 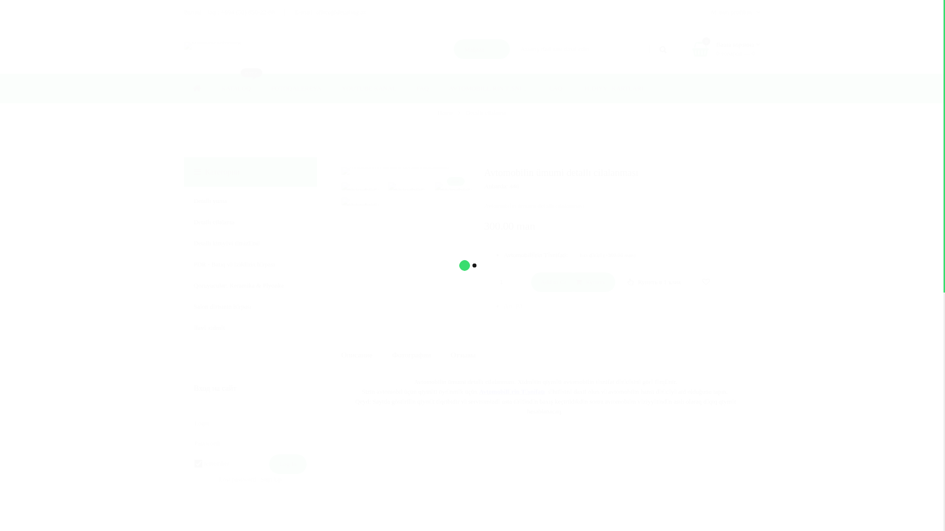 What do you see at coordinates (296, 88) in the screenshot?
I see `FOTOQALEREYA` at bounding box center [296, 88].